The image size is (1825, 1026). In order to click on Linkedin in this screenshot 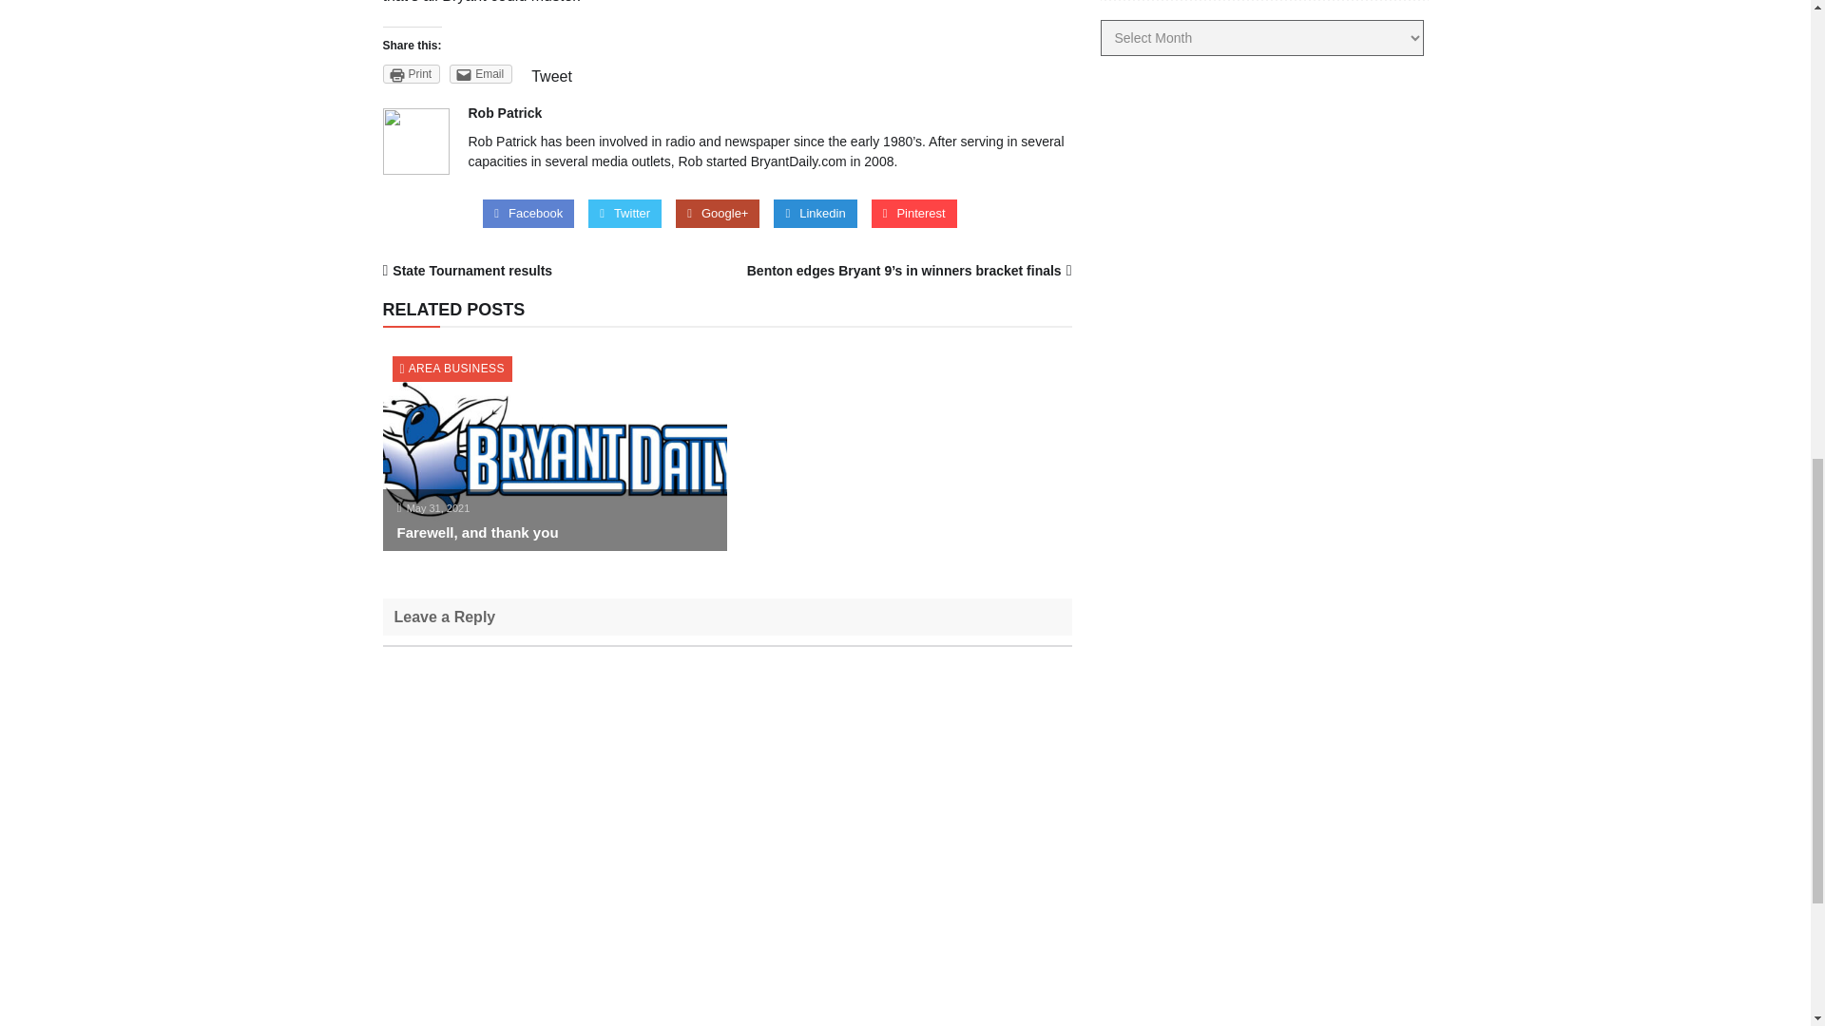, I will do `click(814, 213)`.